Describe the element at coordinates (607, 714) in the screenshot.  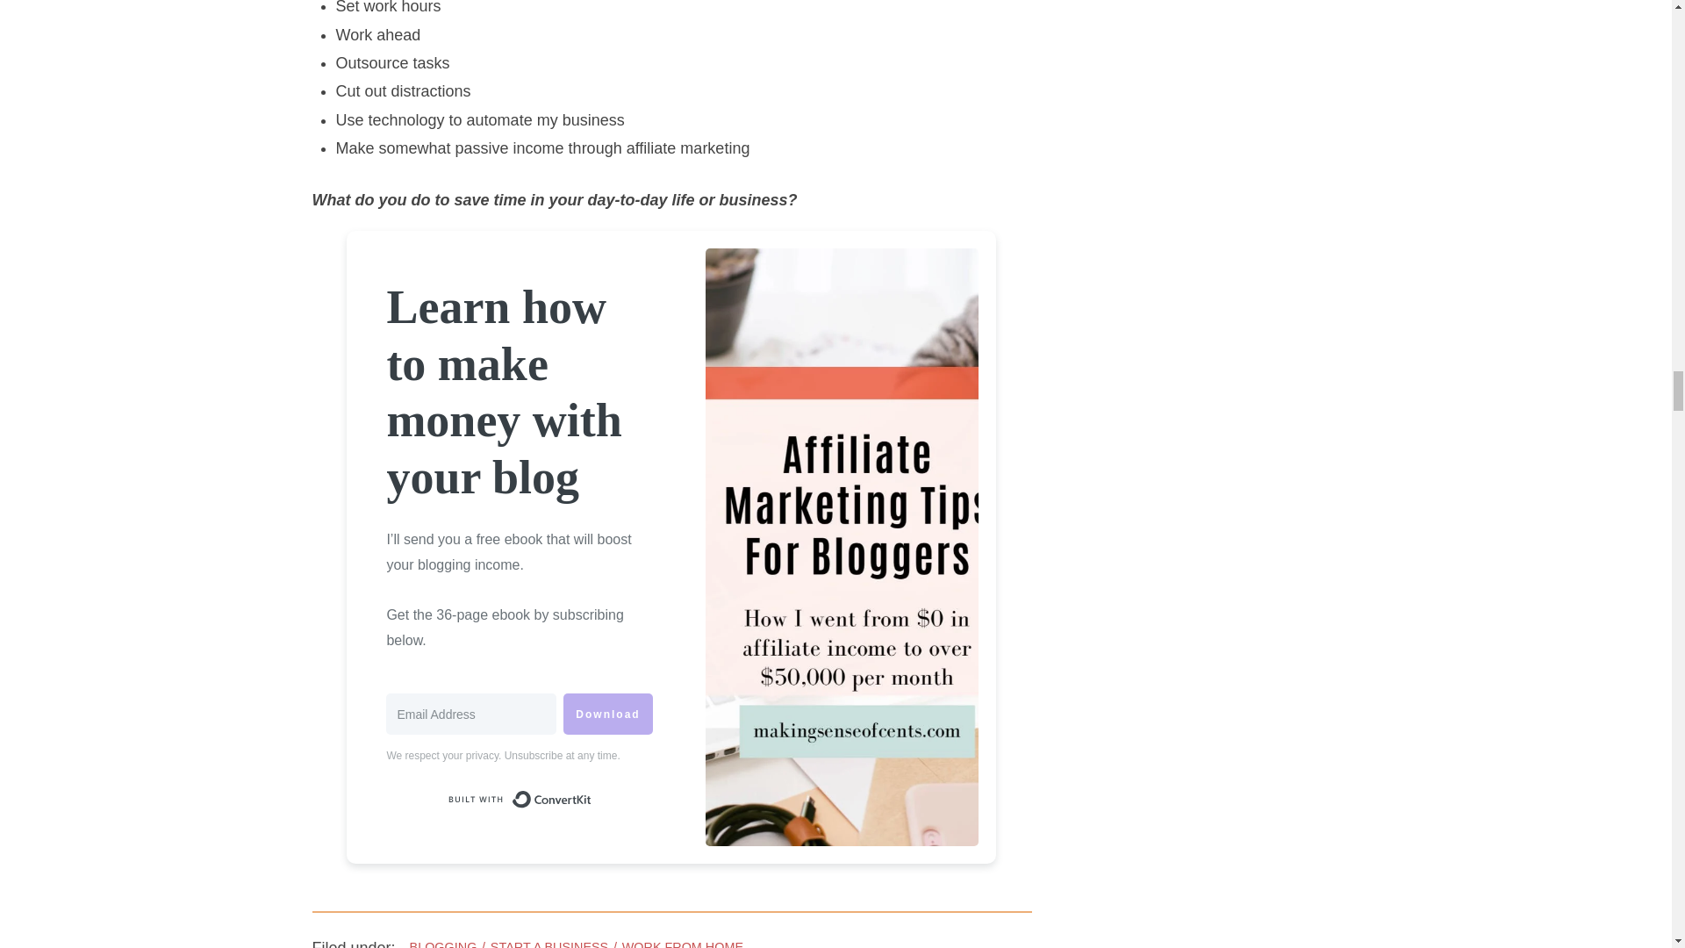
I see `Download` at that location.